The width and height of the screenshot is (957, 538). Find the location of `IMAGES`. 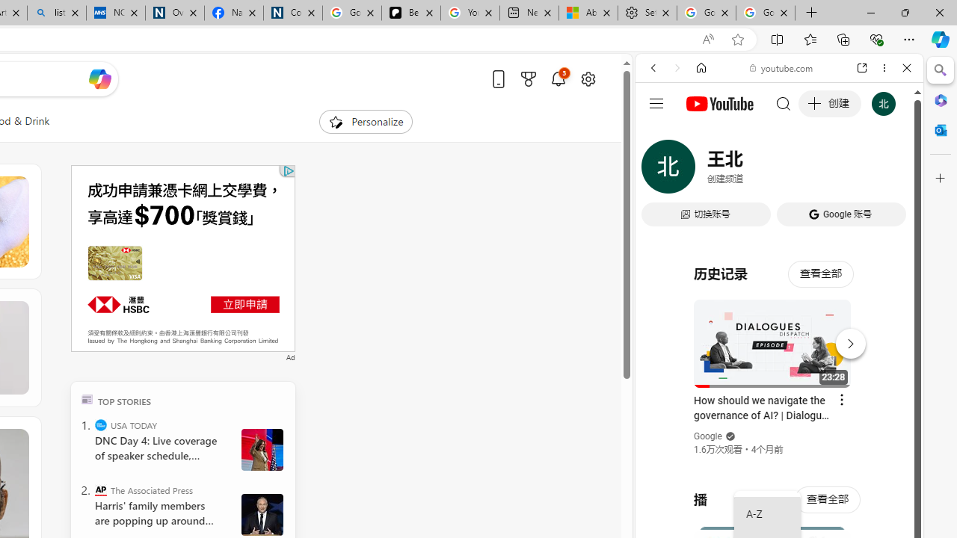

IMAGES is located at coordinates (703, 170).